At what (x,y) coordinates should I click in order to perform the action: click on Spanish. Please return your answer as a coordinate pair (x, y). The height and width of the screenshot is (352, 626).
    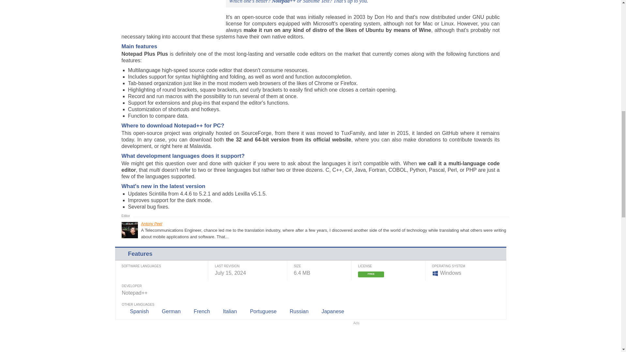
    Looking at the image, I should click on (139, 312).